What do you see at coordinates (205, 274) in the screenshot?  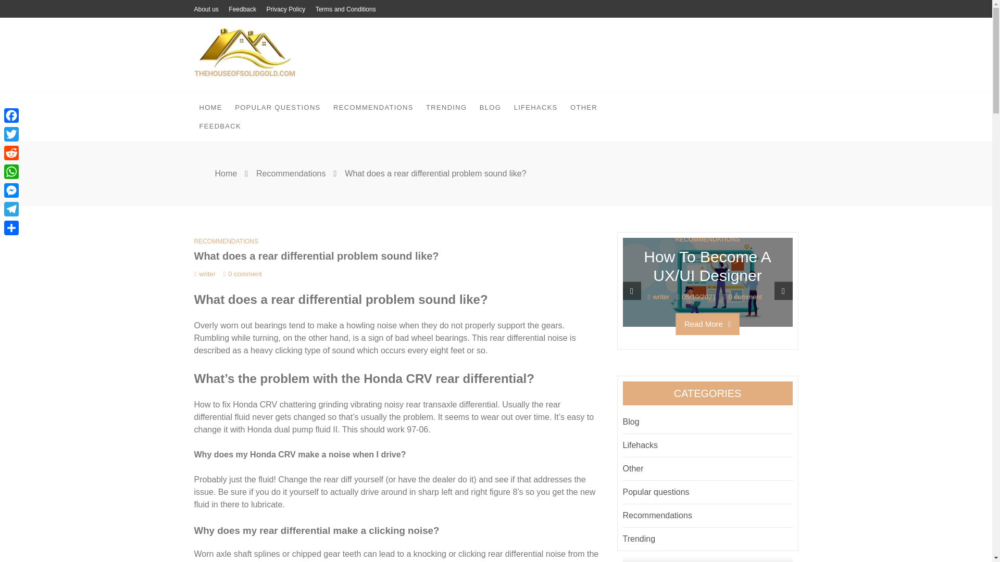 I see `writer` at bounding box center [205, 274].